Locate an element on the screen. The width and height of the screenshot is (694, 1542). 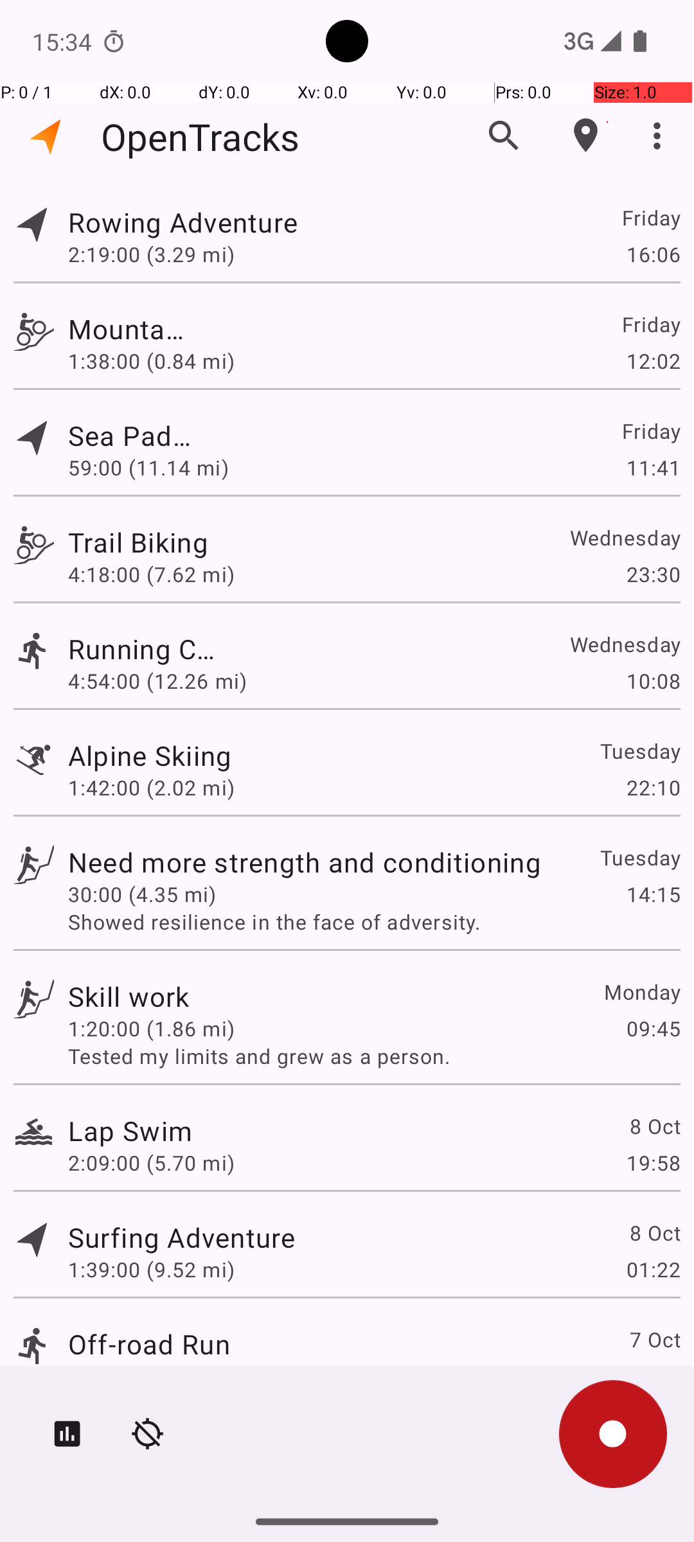
16:06 is located at coordinates (653, 254).